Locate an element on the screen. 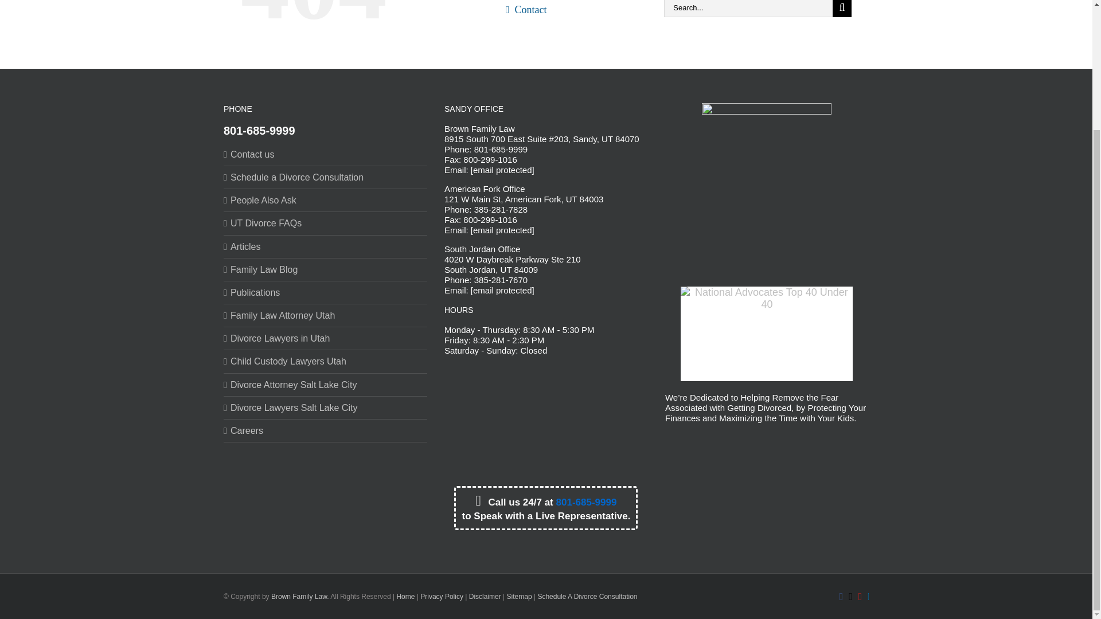 The height and width of the screenshot is (619, 1101). Contact is located at coordinates (570, 14).